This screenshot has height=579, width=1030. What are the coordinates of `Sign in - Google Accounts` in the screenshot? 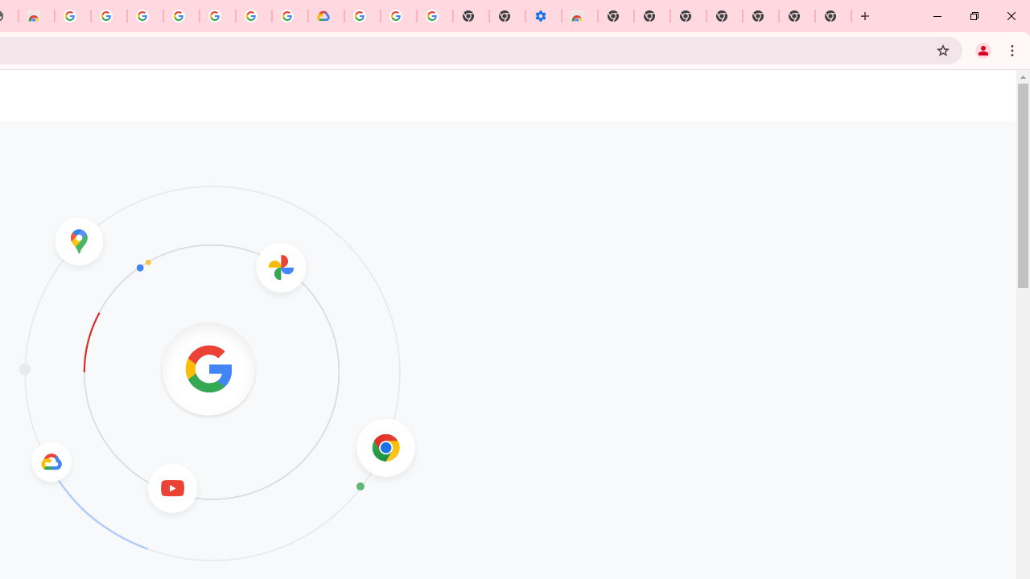 It's located at (362, 16).